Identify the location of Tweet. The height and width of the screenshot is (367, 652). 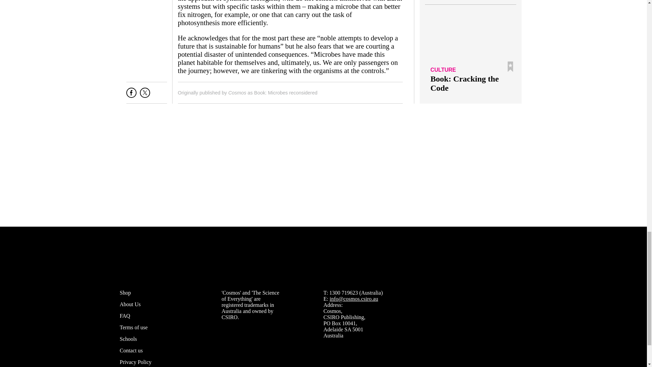
(145, 95).